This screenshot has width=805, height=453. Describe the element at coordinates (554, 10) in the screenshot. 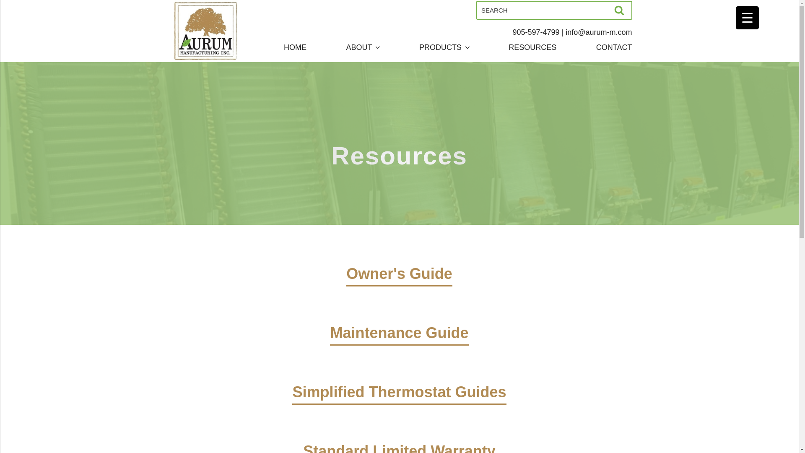

I see `Search for:` at that location.